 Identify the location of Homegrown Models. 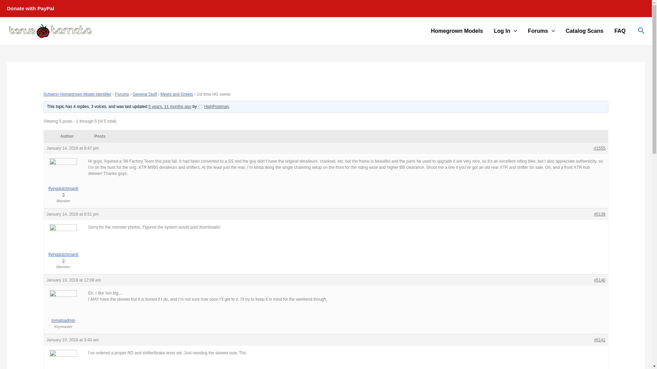
(456, 31).